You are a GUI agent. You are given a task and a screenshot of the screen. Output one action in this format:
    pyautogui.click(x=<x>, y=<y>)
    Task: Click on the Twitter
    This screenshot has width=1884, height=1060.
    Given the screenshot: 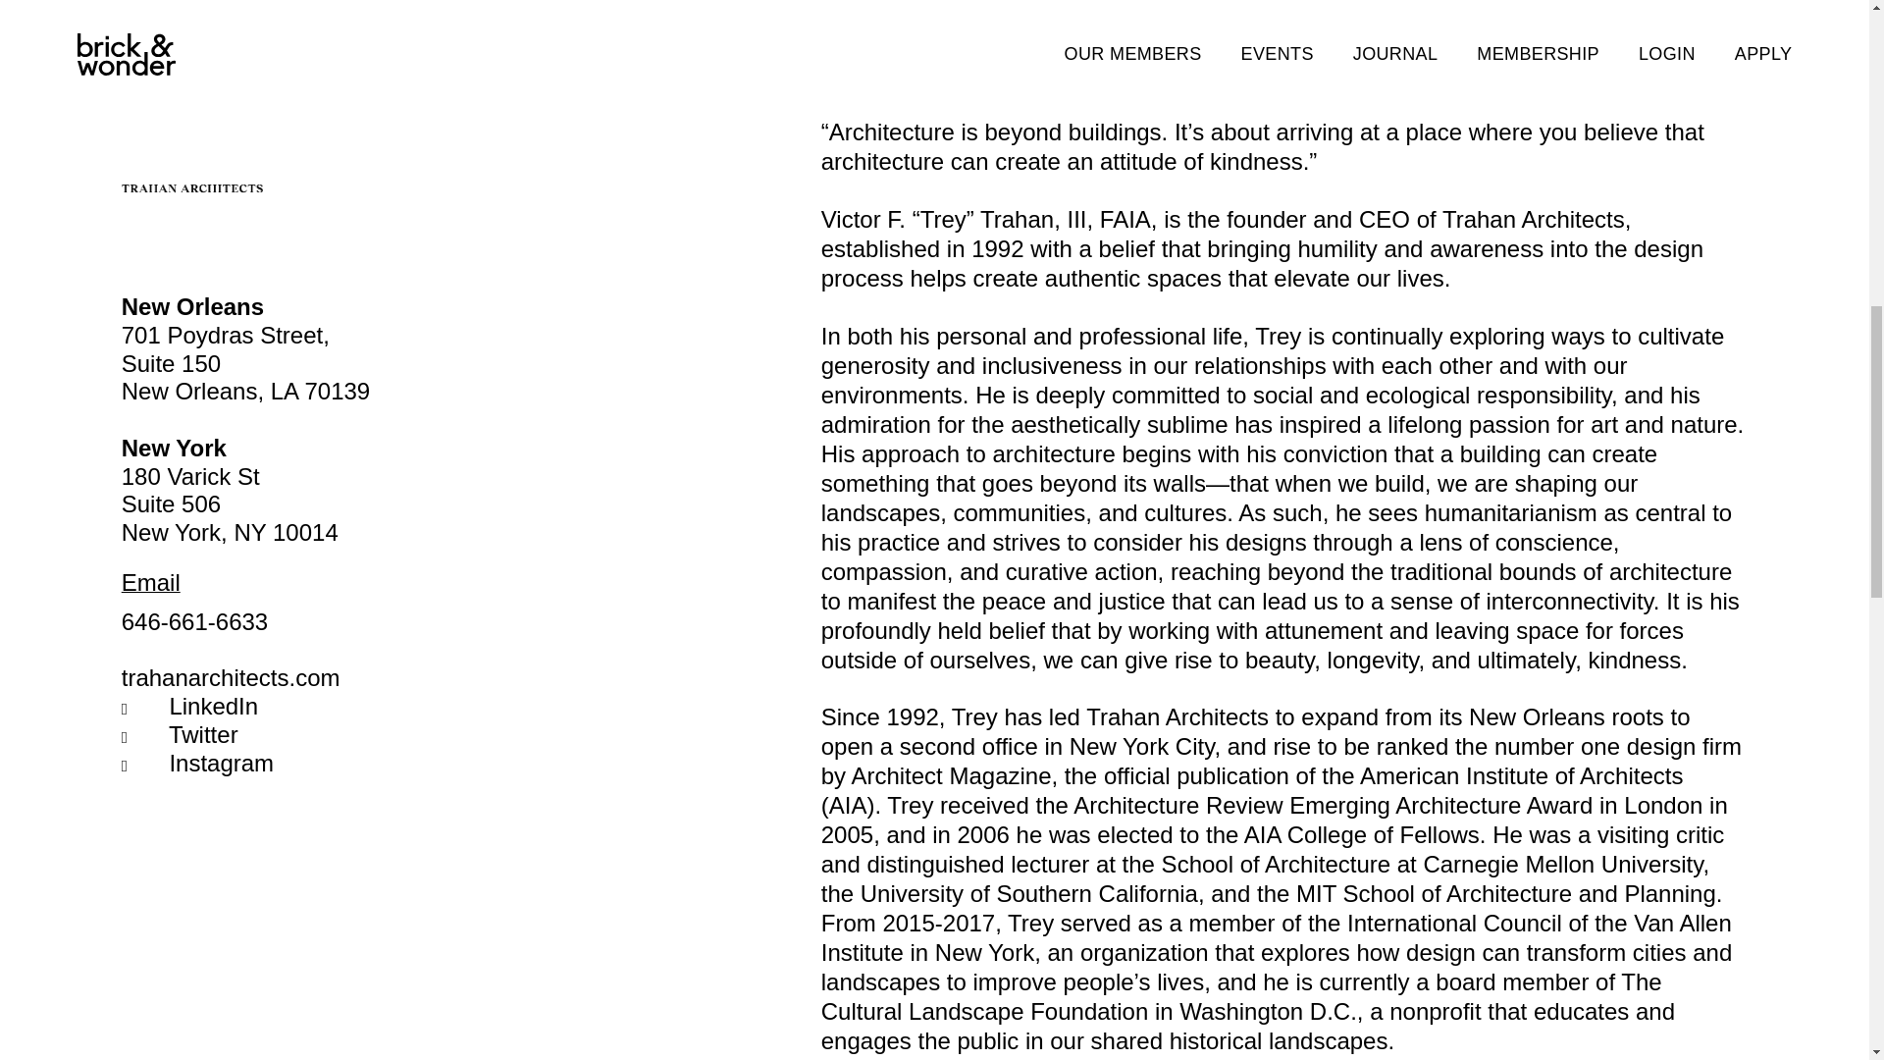 What is the action you would take?
    pyautogui.click(x=204, y=734)
    